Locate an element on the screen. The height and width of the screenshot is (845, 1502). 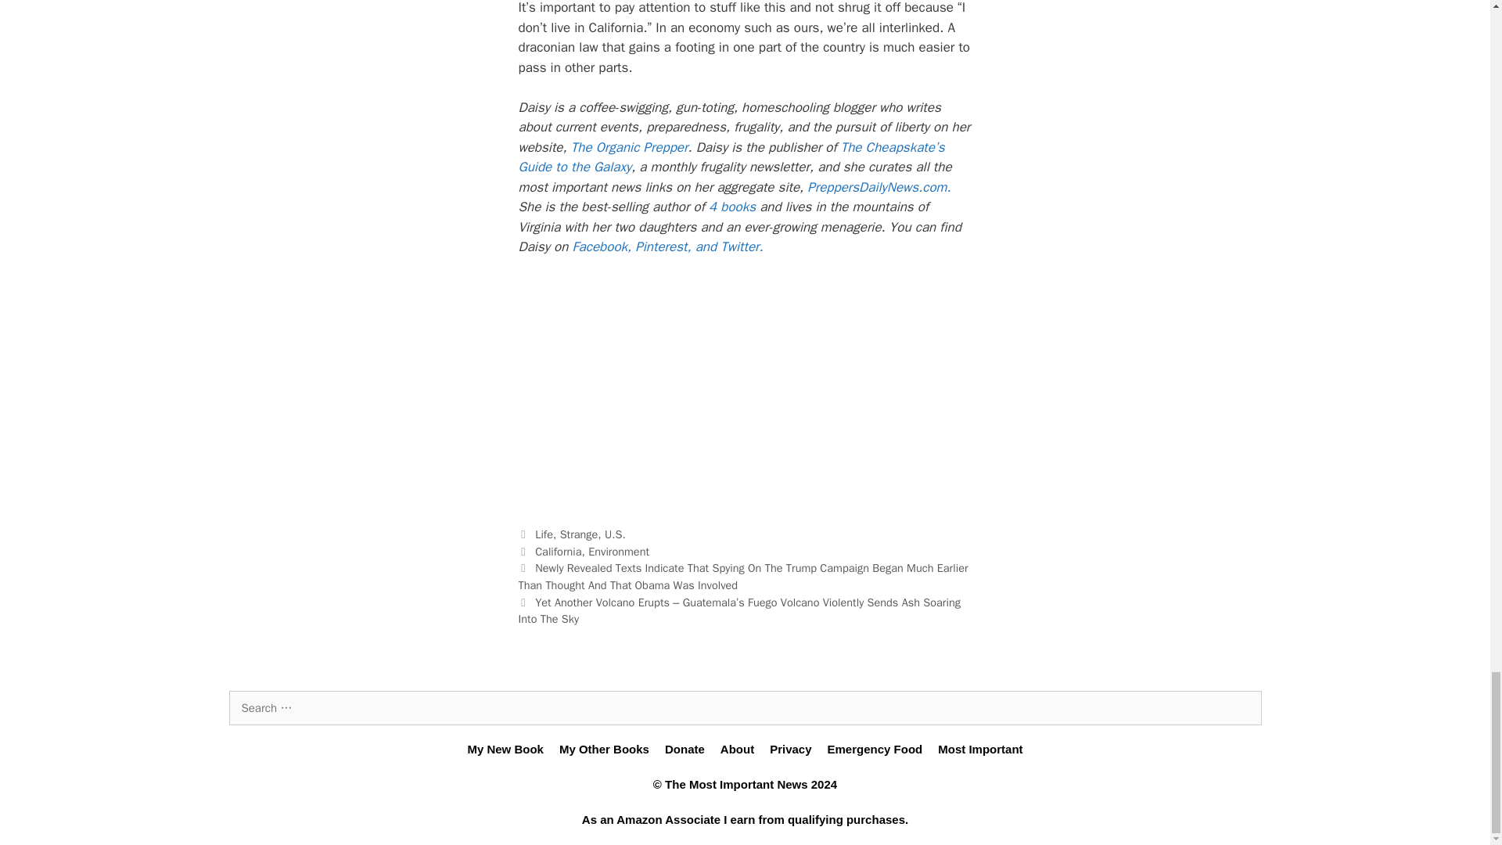
Environment is located at coordinates (618, 551).